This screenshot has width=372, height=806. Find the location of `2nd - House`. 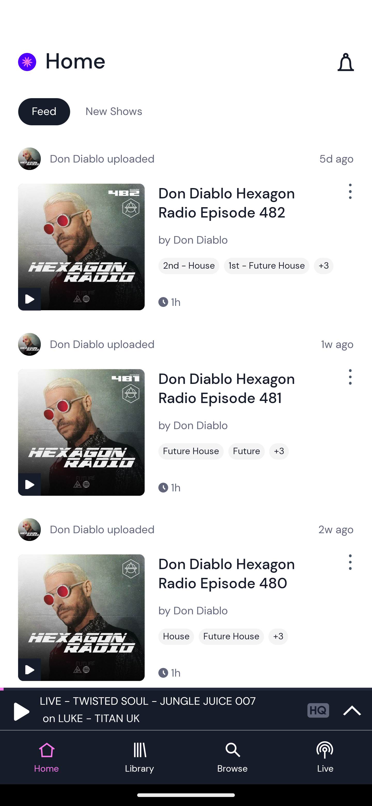

2nd - House is located at coordinates (189, 266).